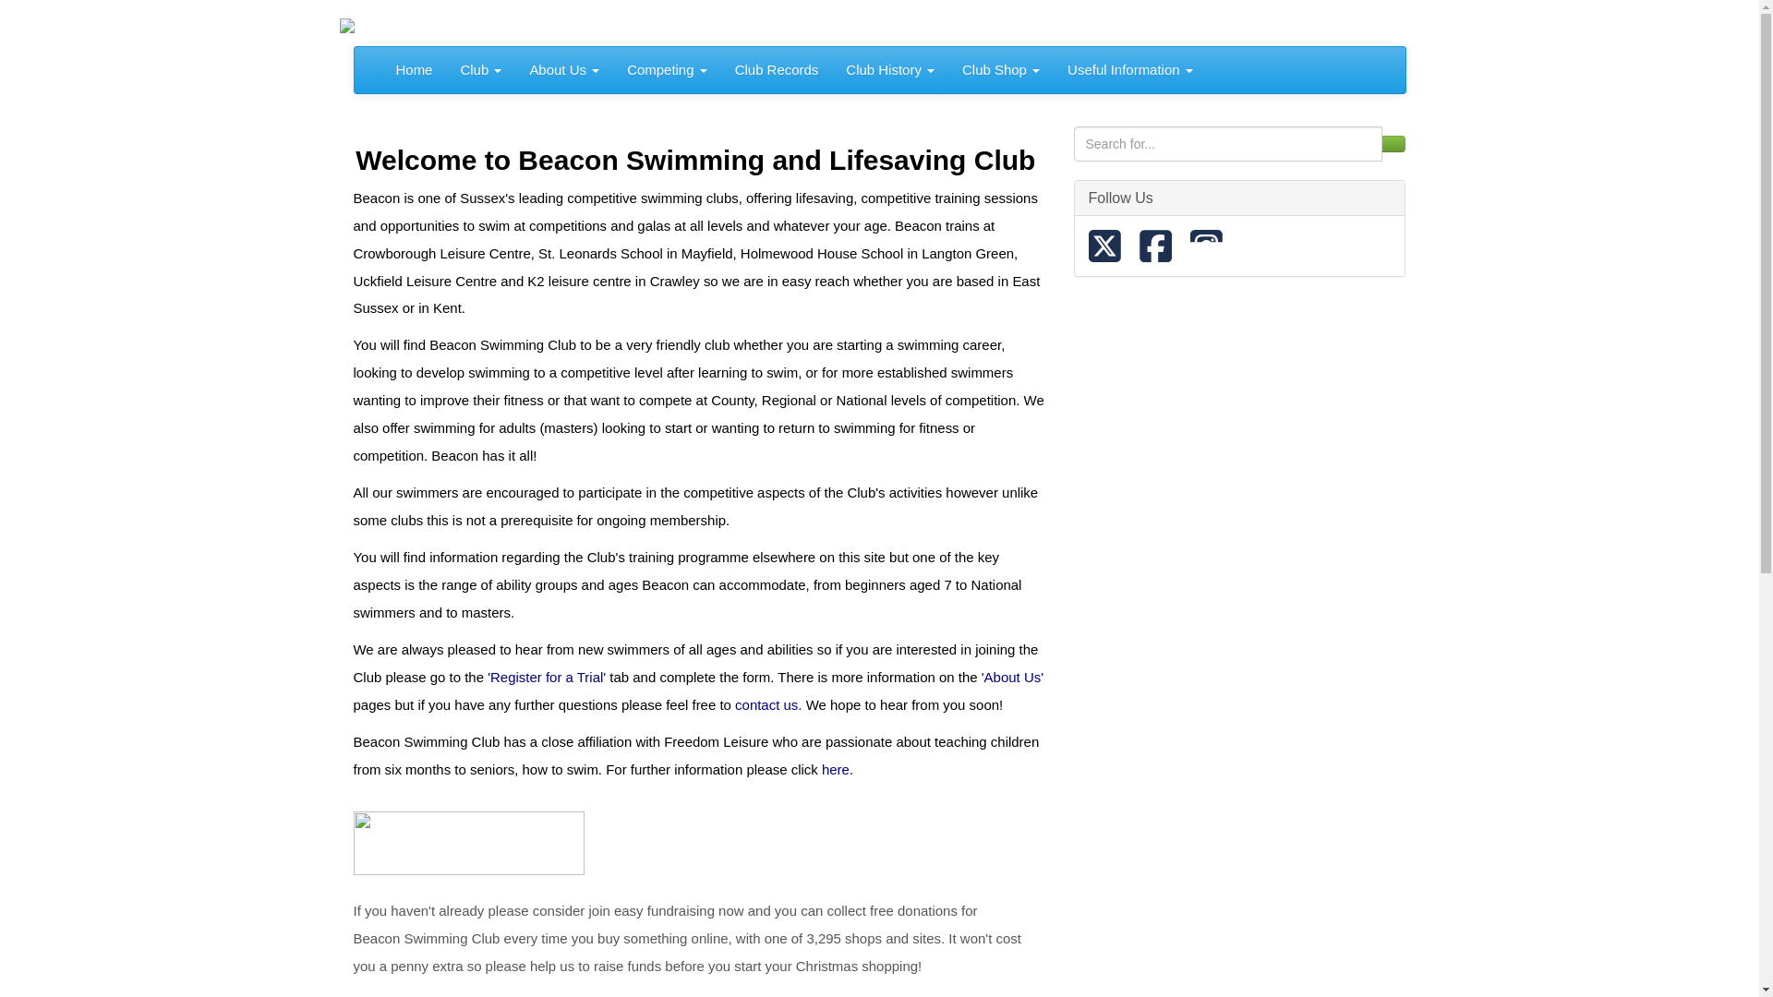 This screenshot has width=1773, height=997. Describe the element at coordinates (890, 70) in the screenshot. I see `Club History` at that location.